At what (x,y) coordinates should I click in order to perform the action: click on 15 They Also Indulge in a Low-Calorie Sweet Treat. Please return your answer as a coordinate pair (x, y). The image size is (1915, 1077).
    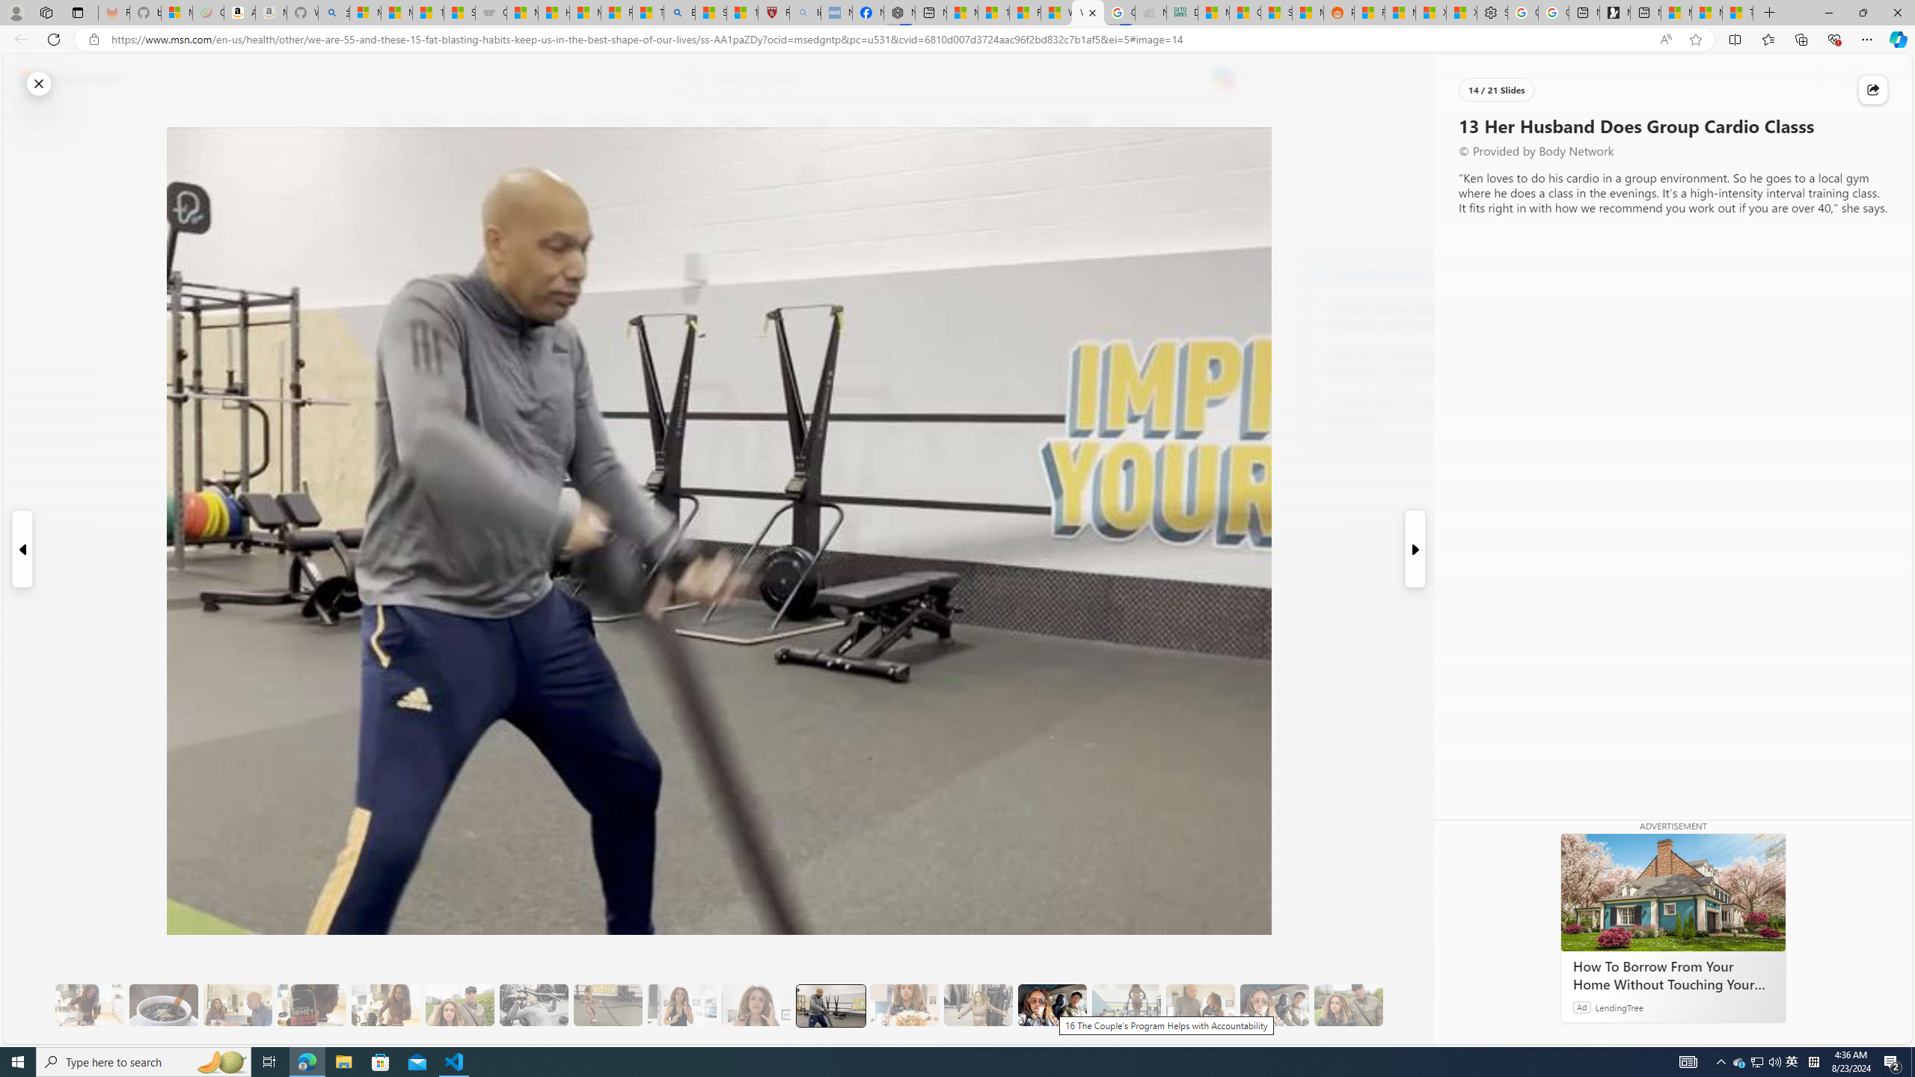
    Looking at the image, I should click on (978, 1005).